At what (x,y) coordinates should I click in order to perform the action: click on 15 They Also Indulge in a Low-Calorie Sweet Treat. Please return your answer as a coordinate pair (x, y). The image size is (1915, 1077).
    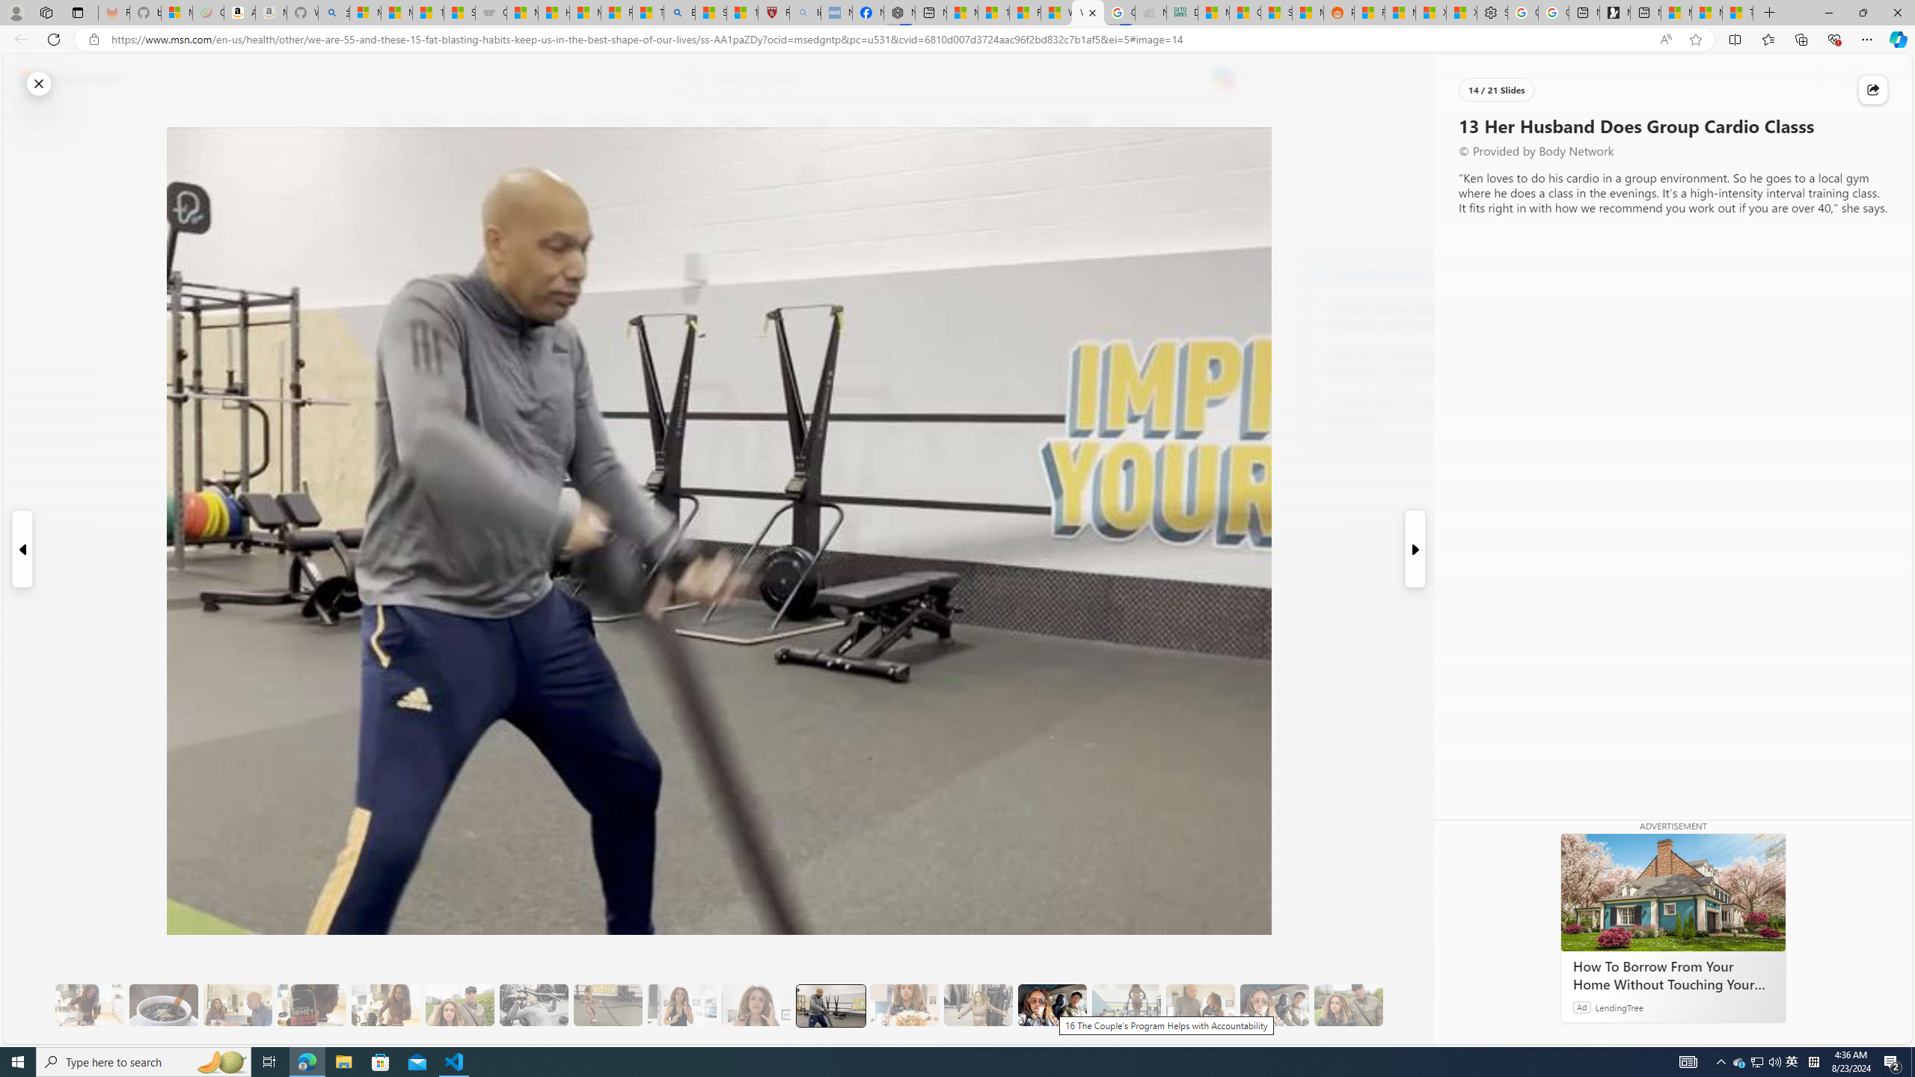
    Looking at the image, I should click on (978, 1005).